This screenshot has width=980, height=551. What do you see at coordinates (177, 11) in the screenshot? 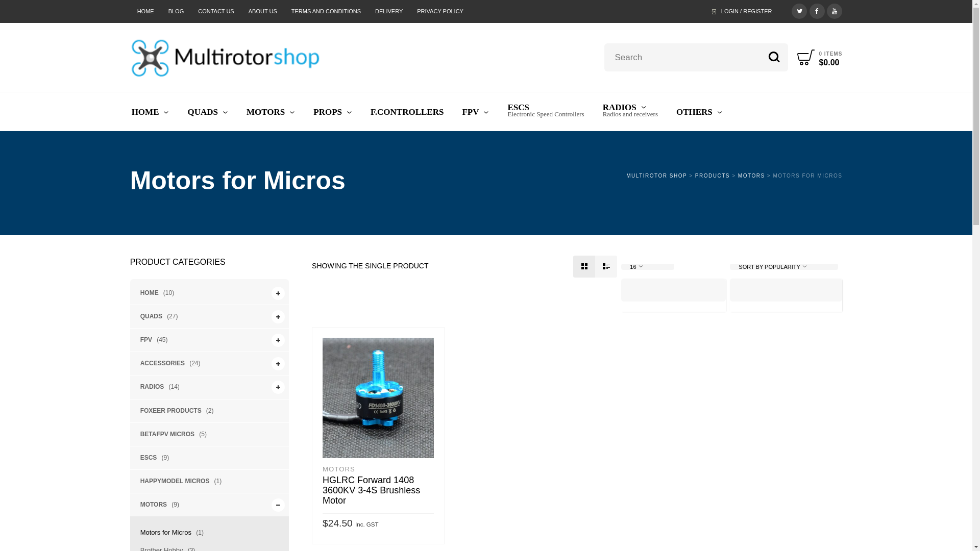
I see `BLOG` at bounding box center [177, 11].